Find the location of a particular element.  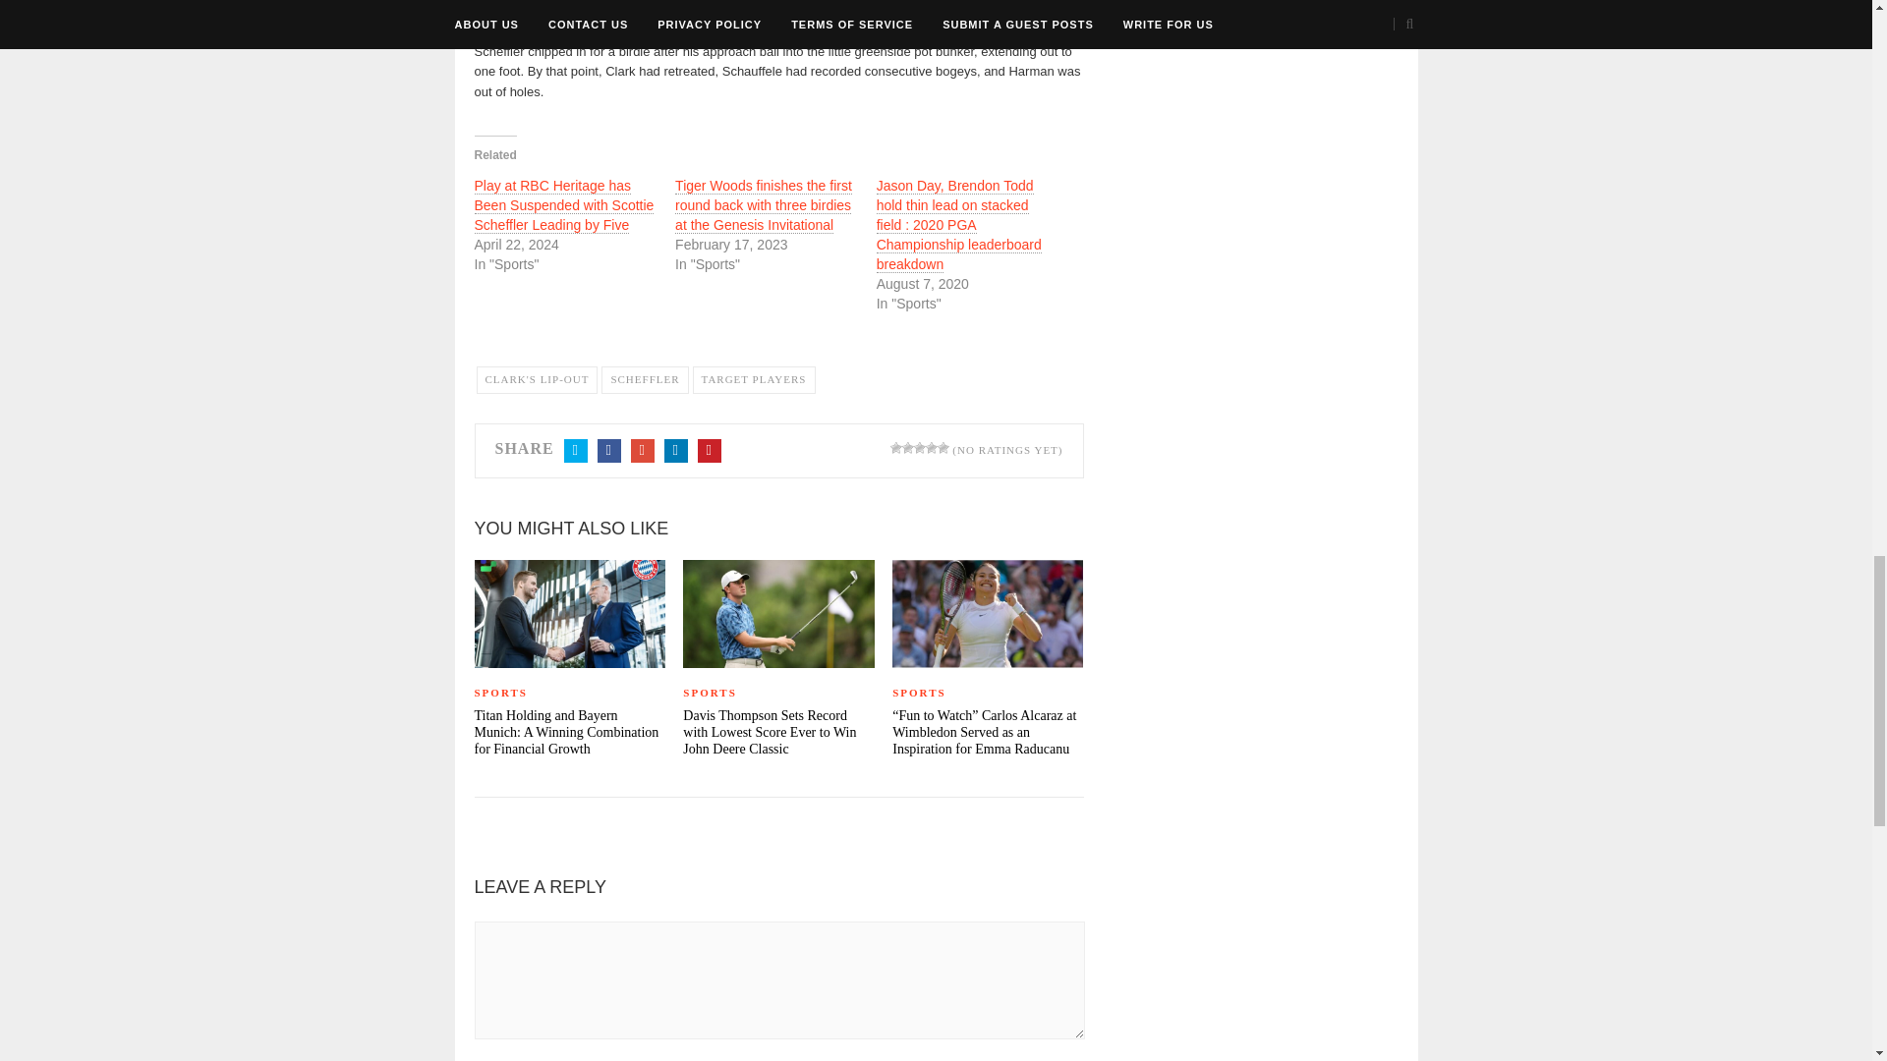

5 Stars is located at coordinates (943, 448).